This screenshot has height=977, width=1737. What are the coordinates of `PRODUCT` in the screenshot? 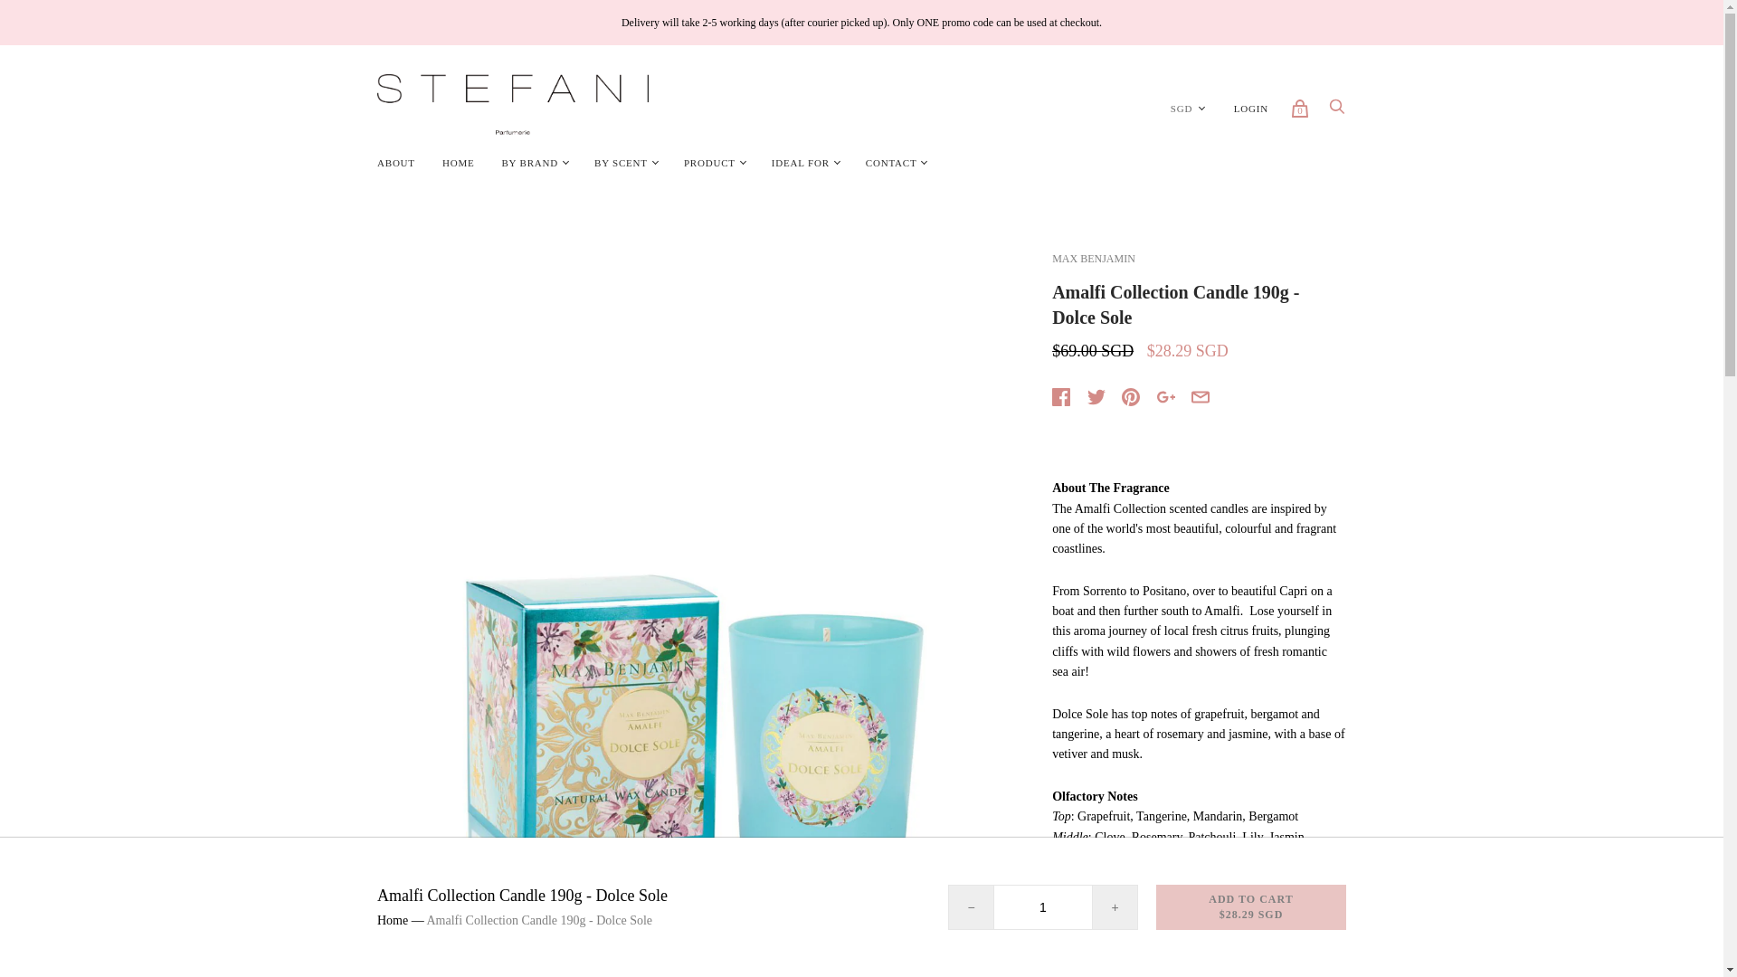 It's located at (709, 163).